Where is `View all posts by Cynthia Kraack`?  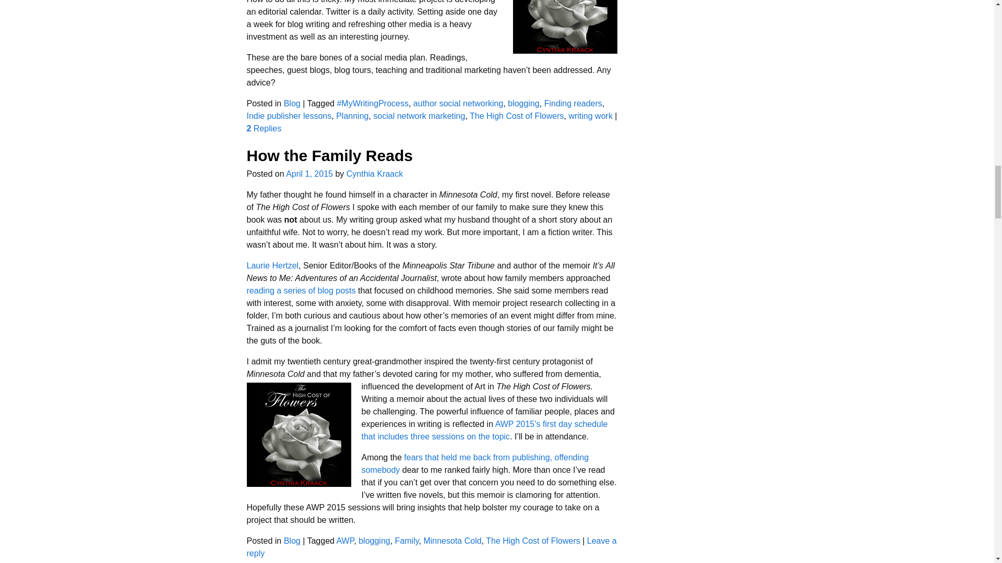
View all posts by Cynthia Kraack is located at coordinates (375, 174).